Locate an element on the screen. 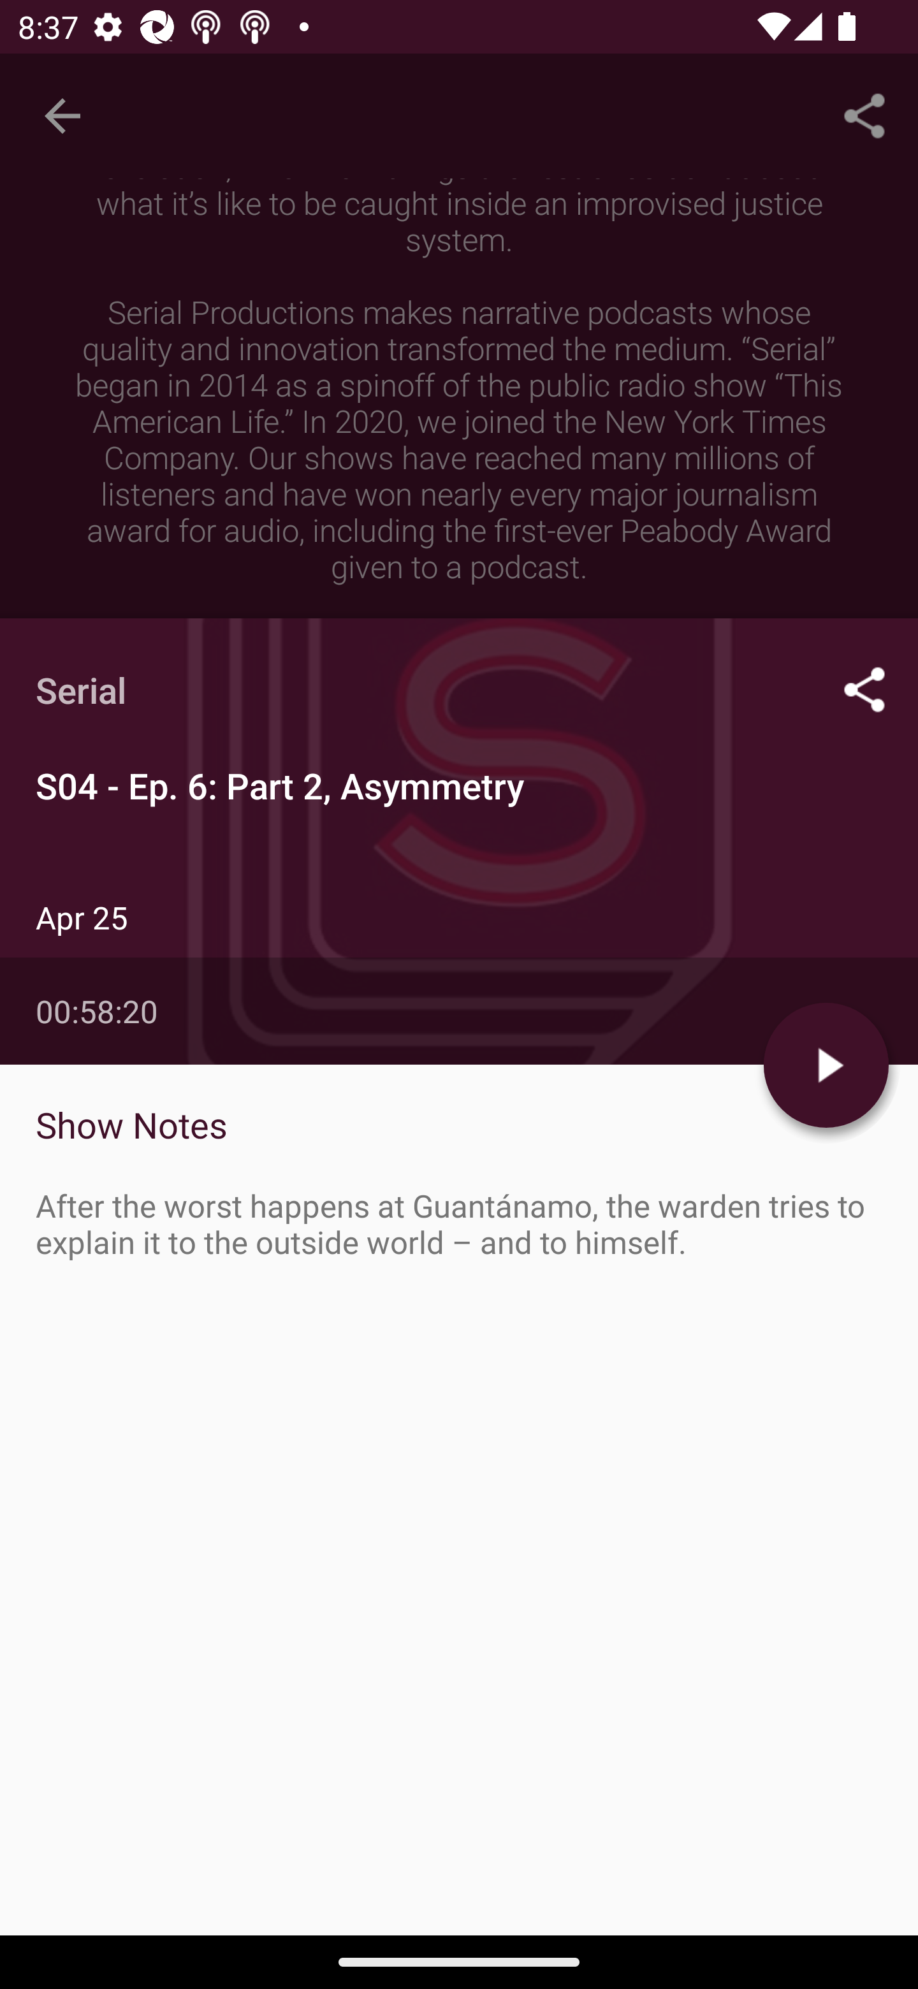  Share... is located at coordinates (864, 115).